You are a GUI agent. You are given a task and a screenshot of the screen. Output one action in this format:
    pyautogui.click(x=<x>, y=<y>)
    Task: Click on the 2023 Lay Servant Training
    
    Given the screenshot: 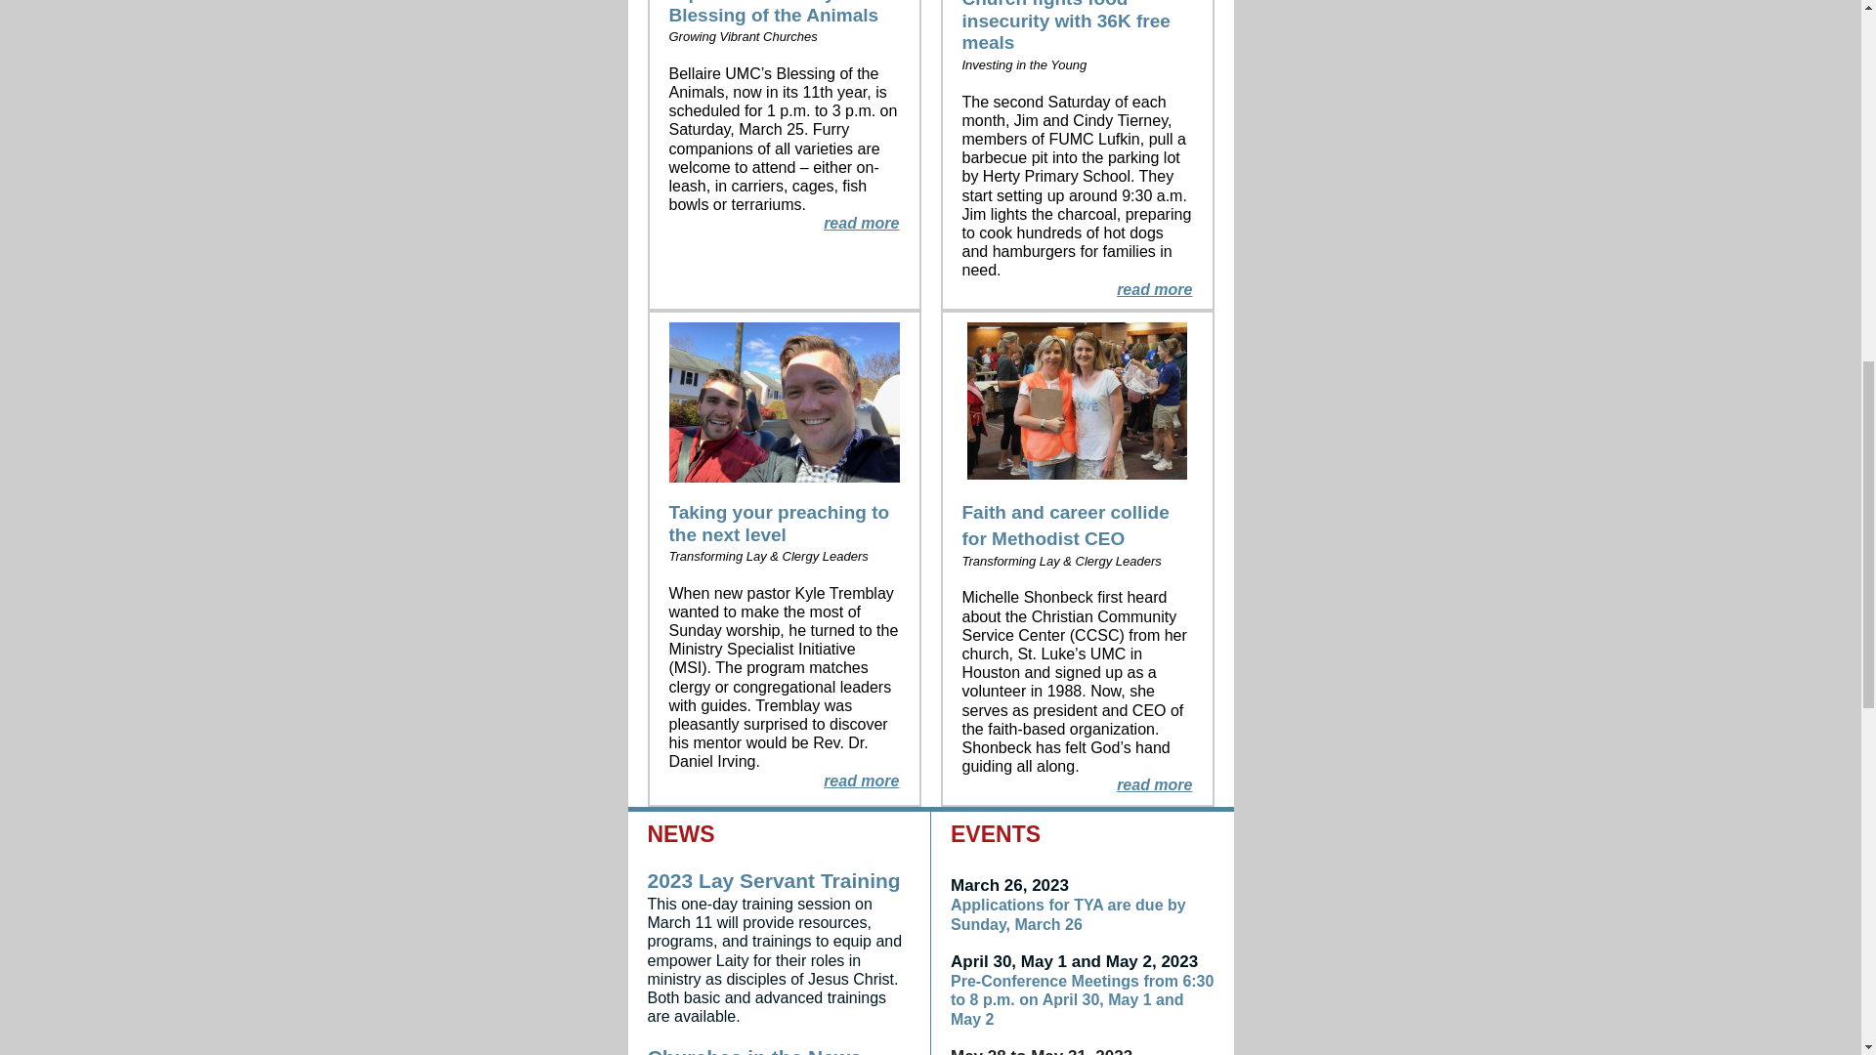 What is the action you would take?
    pyautogui.click(x=774, y=879)
    